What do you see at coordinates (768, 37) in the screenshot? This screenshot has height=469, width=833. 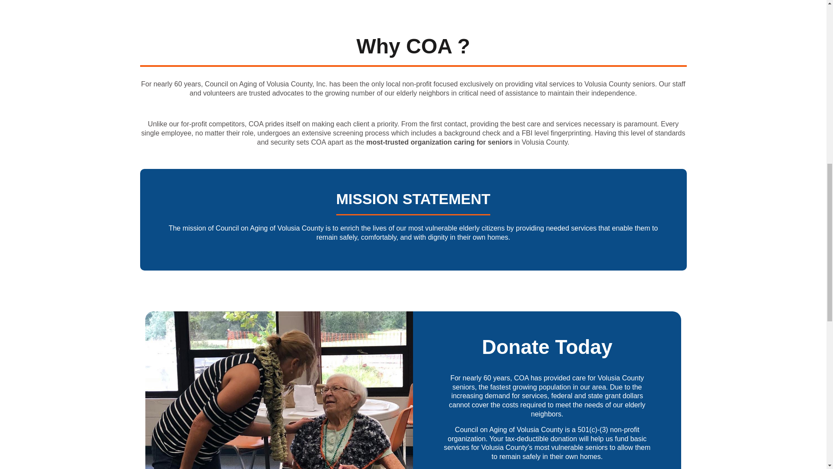 I see `FareHarbor` at bounding box center [768, 37].